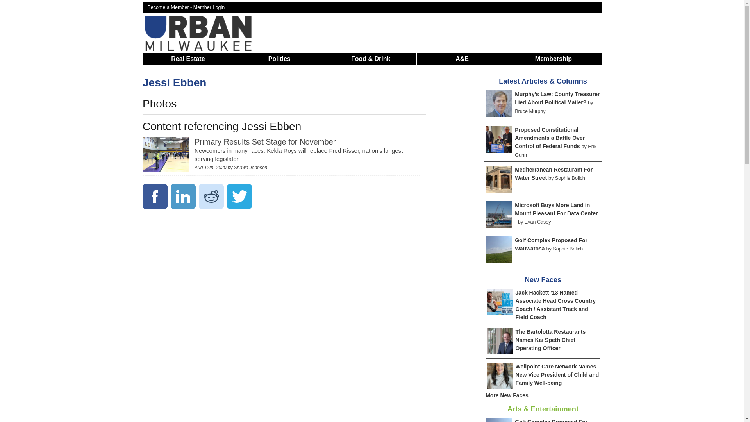 The image size is (750, 422). I want to click on Real Estate, so click(187, 59).